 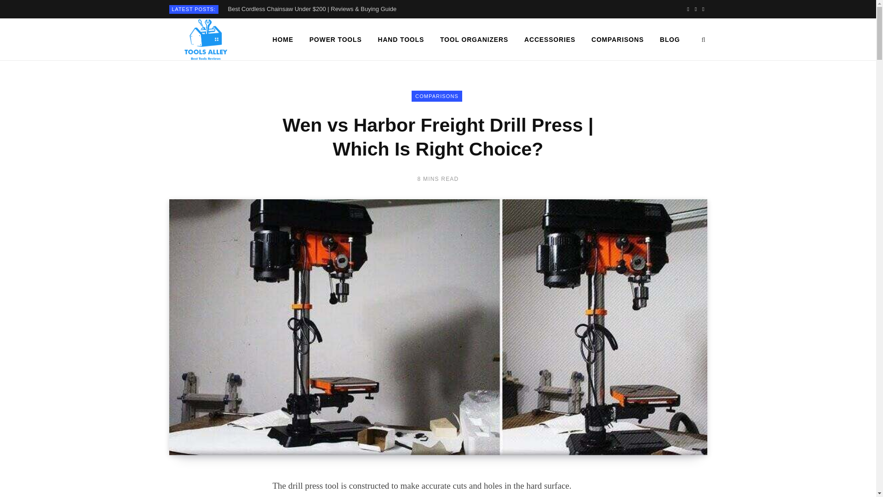 What do you see at coordinates (618, 40) in the screenshot?
I see `COMPARISONS` at bounding box center [618, 40].